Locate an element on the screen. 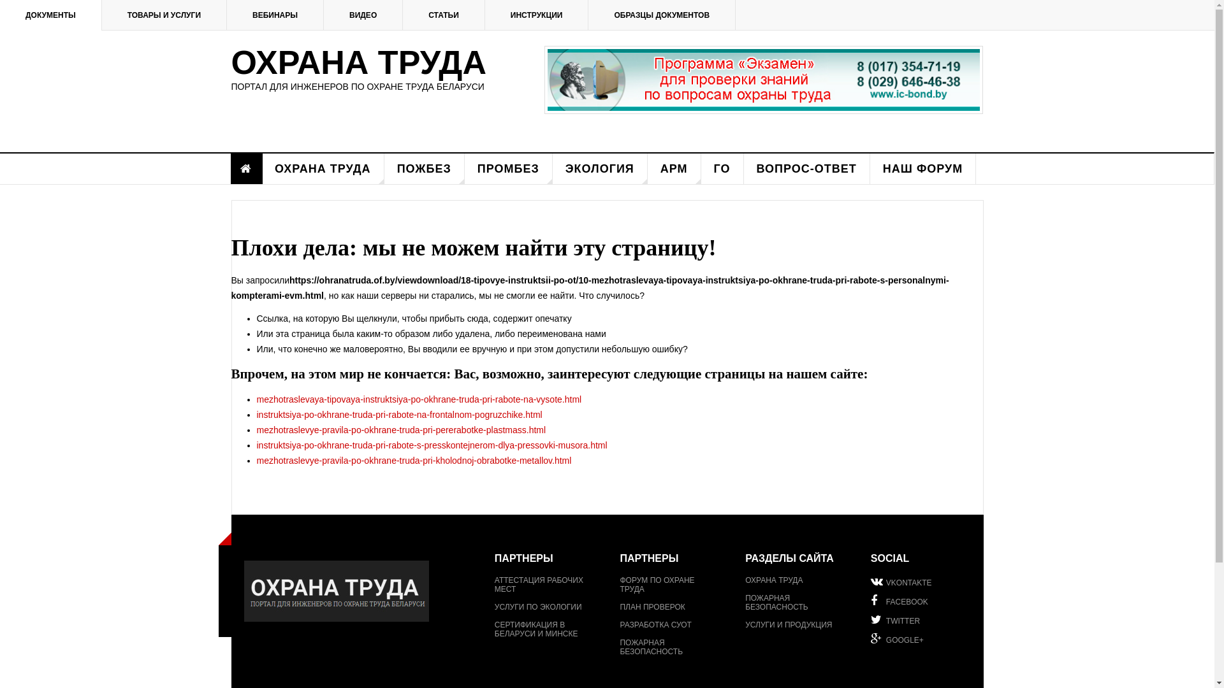 The width and height of the screenshot is (1224, 688). TWITTER is located at coordinates (921, 620).